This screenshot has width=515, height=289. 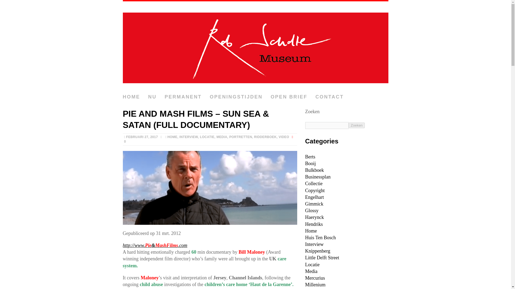 I want to click on CONTACT, so click(x=329, y=97).